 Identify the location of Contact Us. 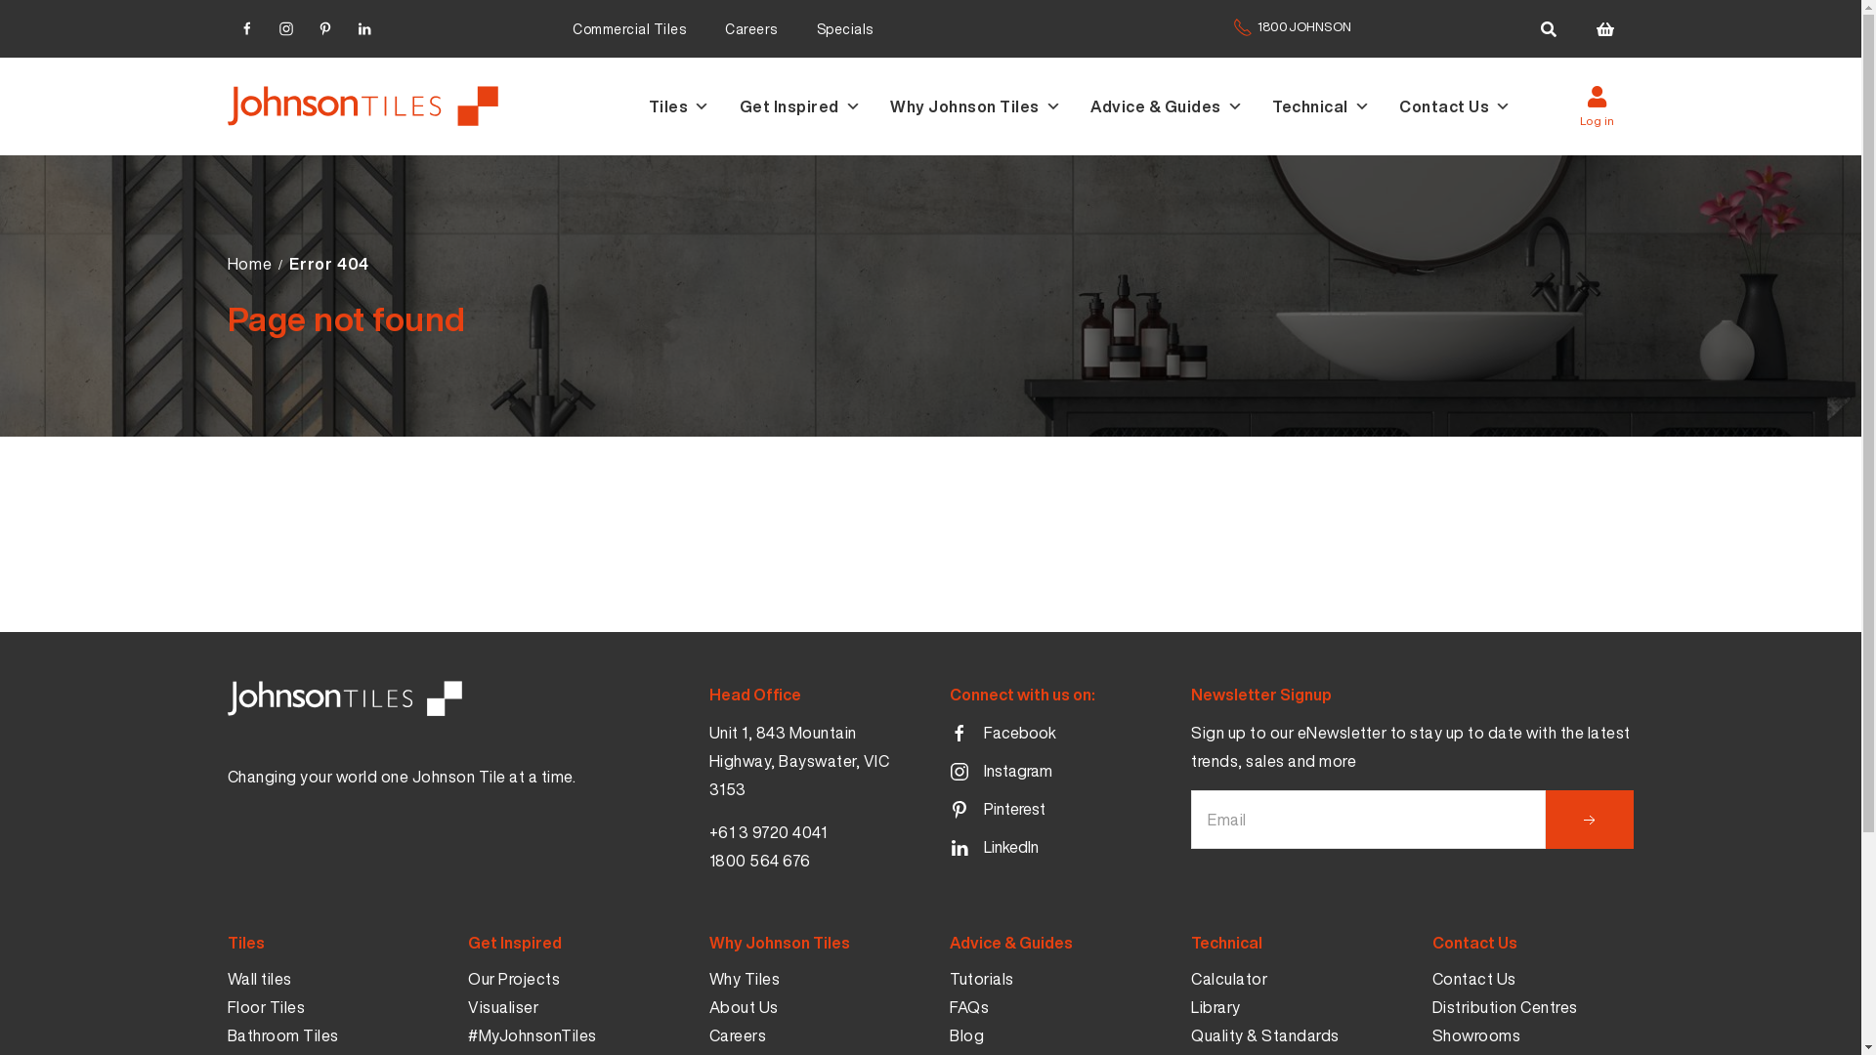
(1474, 979).